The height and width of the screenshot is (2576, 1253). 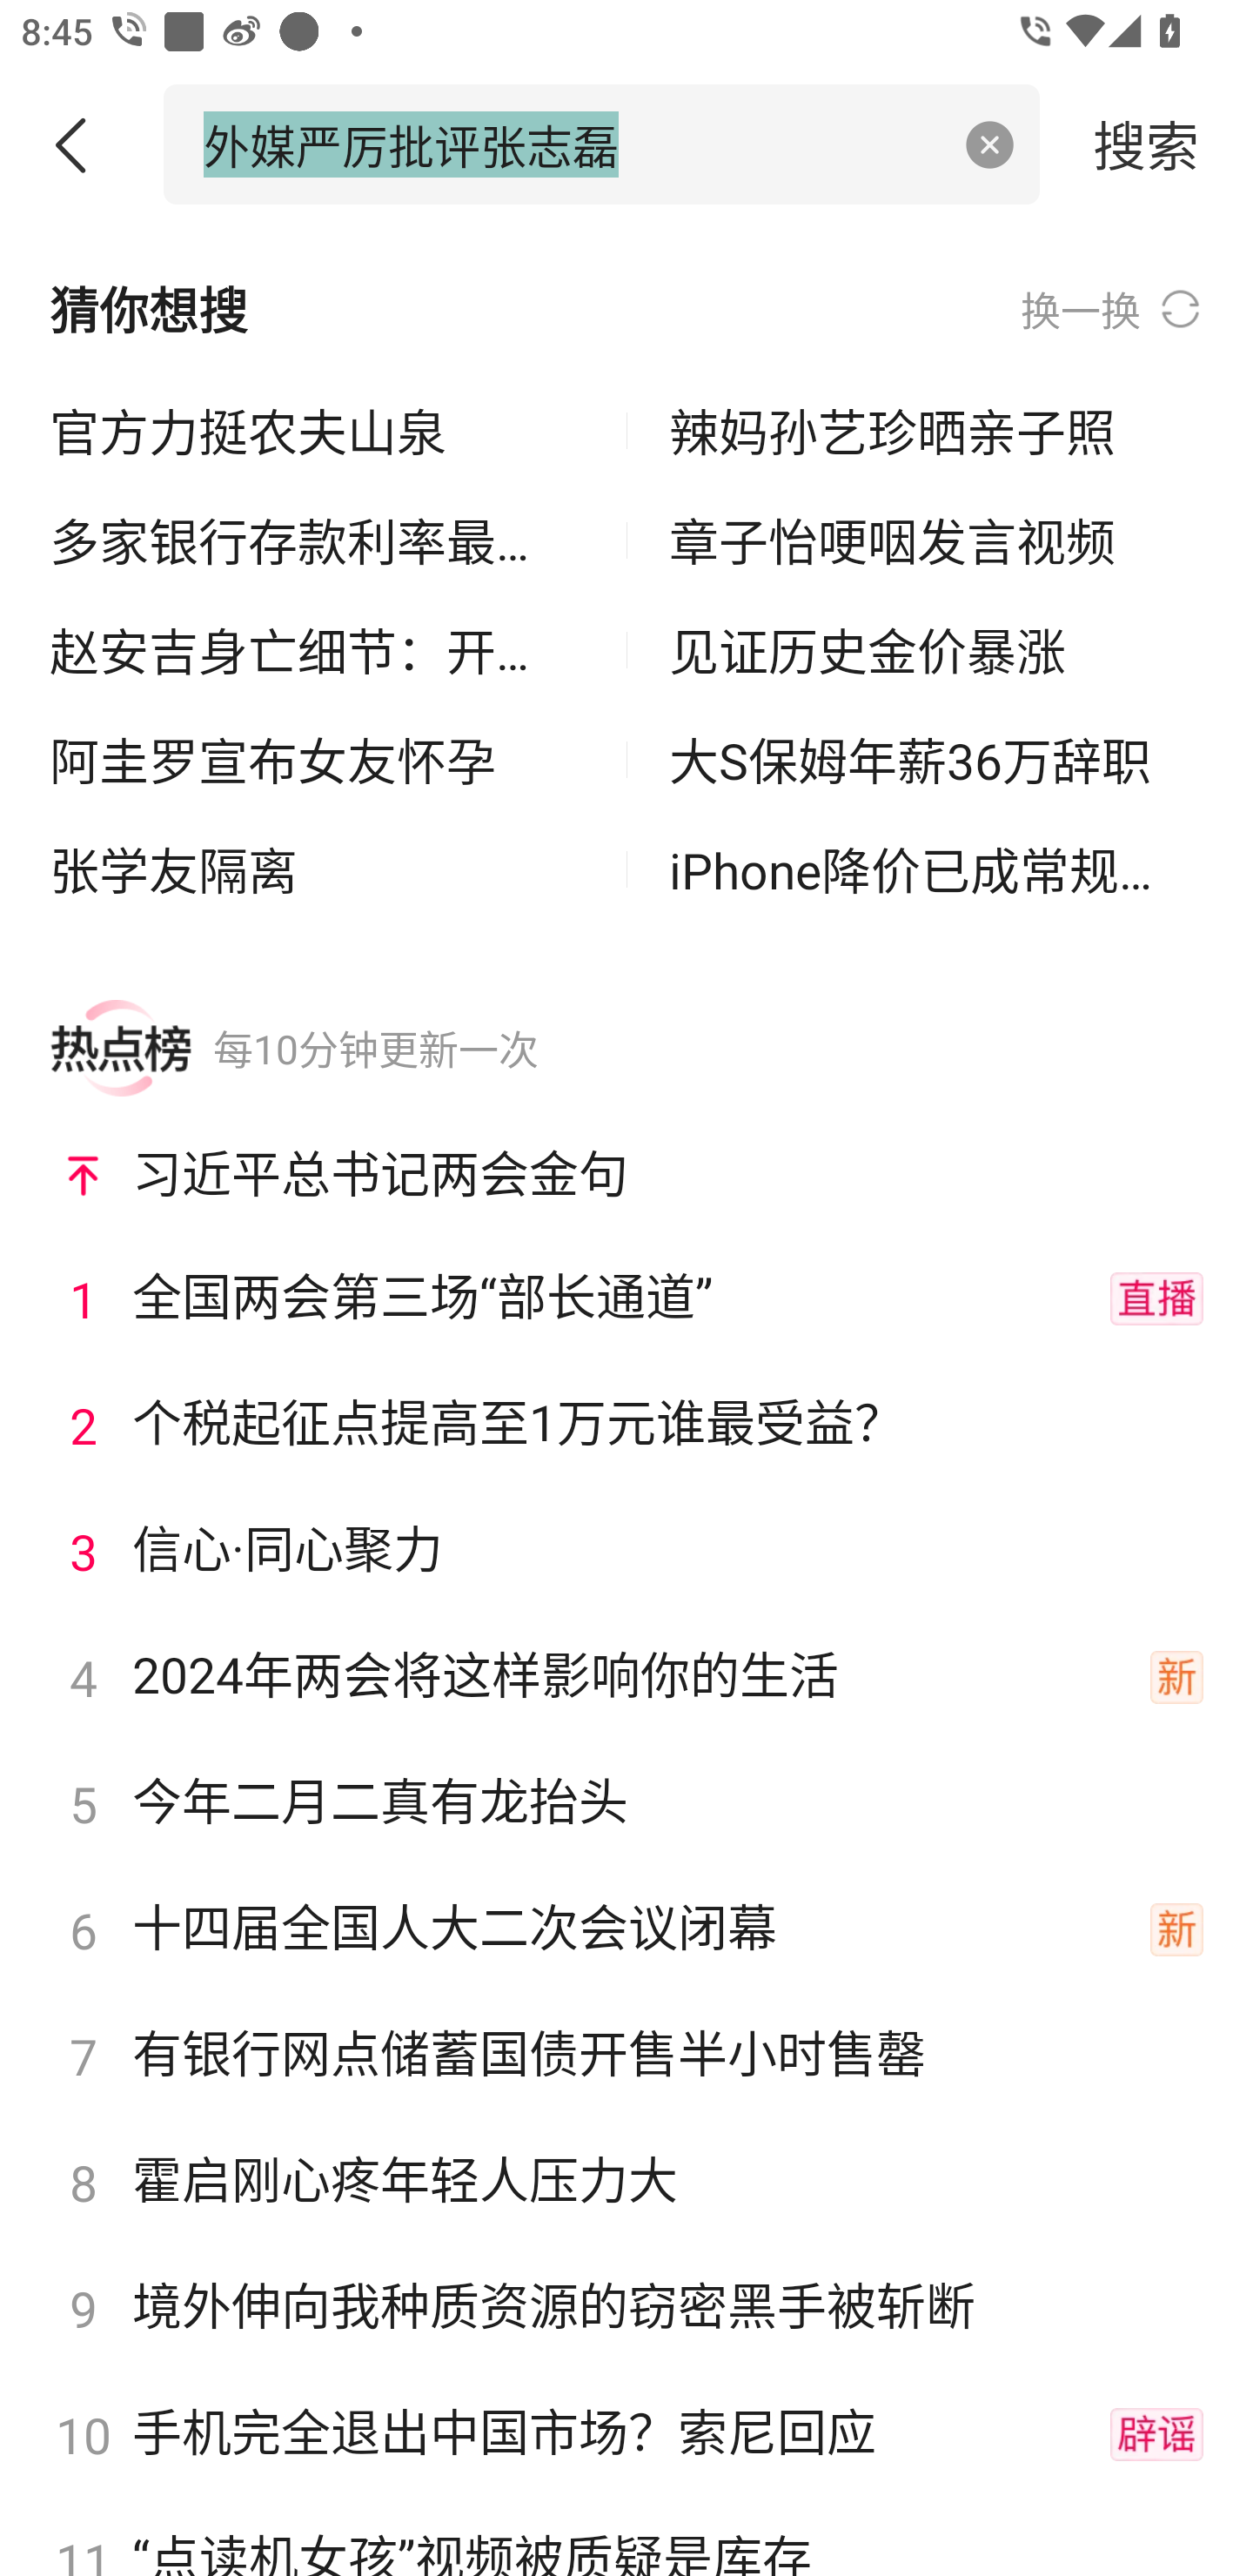 I want to click on 官方力挺农夫山泉, so click(x=317, y=432).